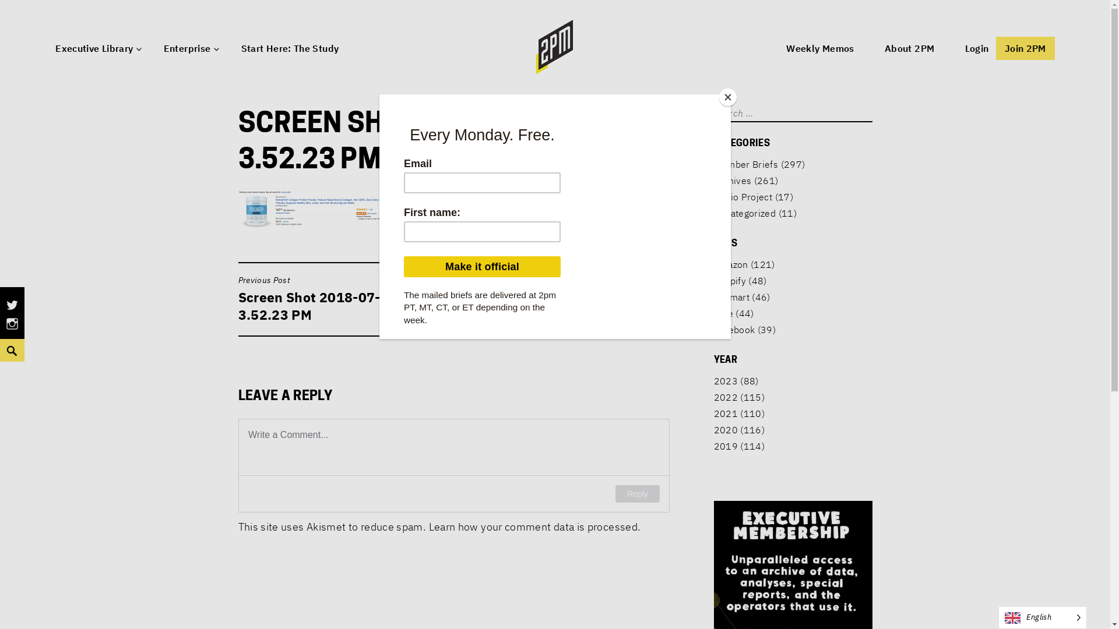 Image resolution: width=1119 pixels, height=629 pixels. What do you see at coordinates (753, 197) in the screenshot?
I see `Audio Project (17)` at bounding box center [753, 197].